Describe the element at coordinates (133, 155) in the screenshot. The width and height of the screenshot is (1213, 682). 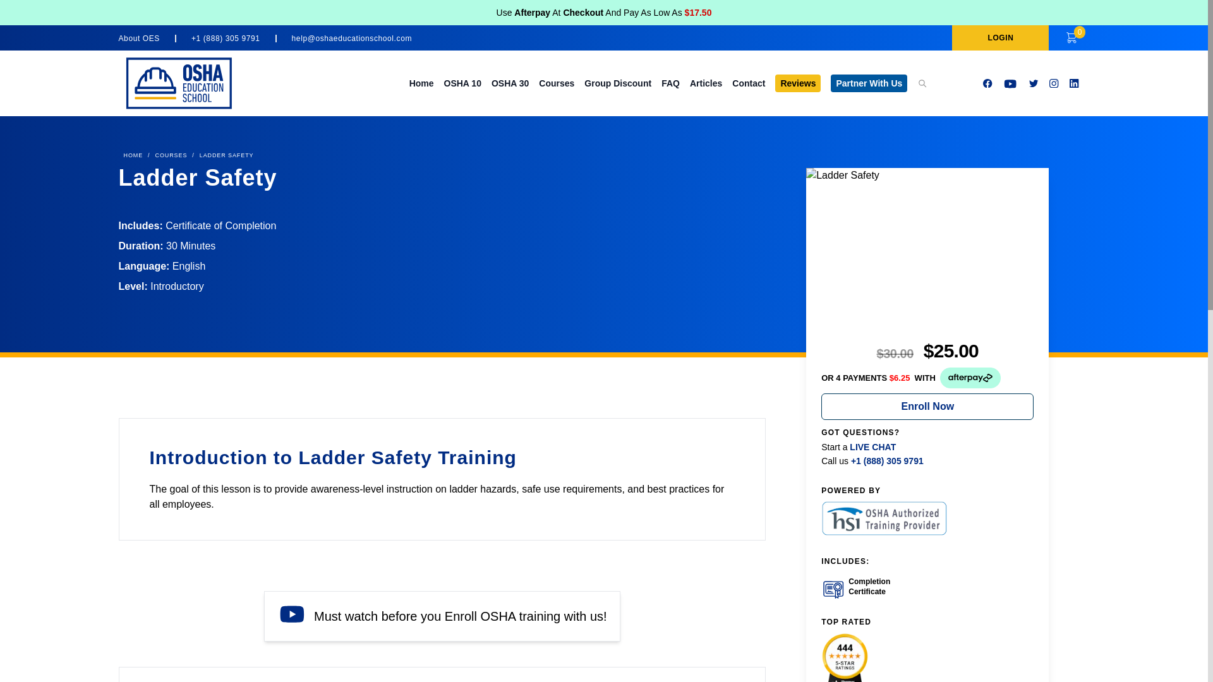
I see `Go to Home Page` at that location.